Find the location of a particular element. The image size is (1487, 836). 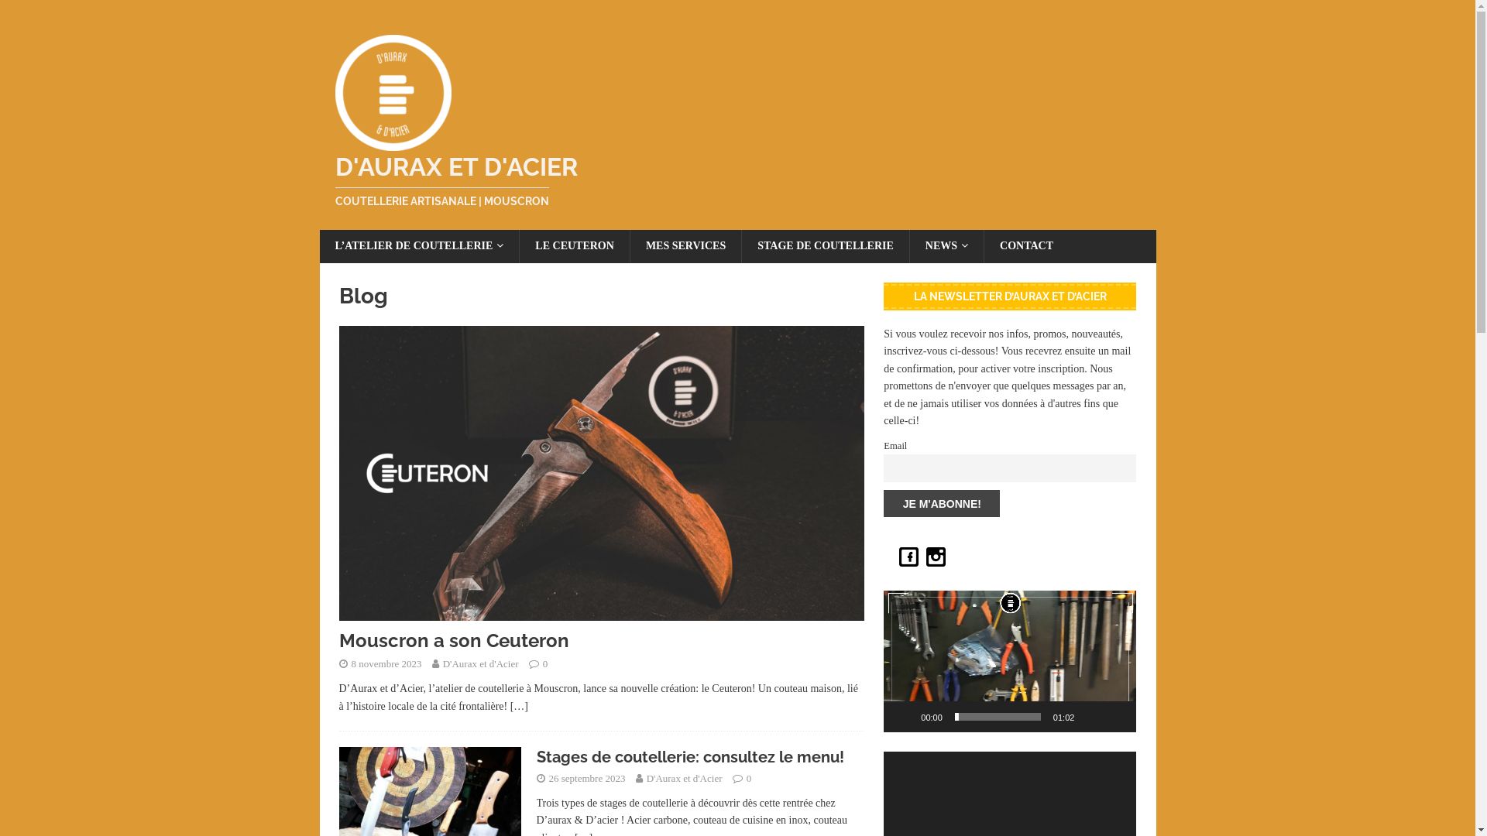

D'AURAX ET D'ACIER
COUTELLERIE ARTISANALE | MOUSCRON is located at coordinates (737, 181).